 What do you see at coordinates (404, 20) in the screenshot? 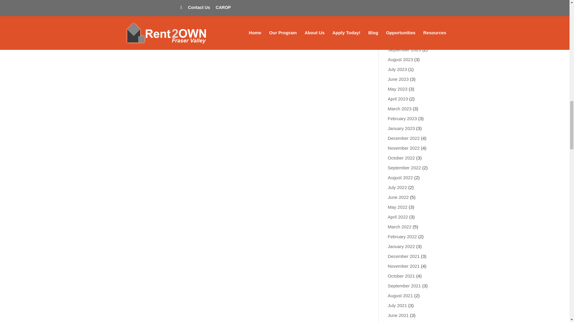
I see `December 2023` at bounding box center [404, 20].